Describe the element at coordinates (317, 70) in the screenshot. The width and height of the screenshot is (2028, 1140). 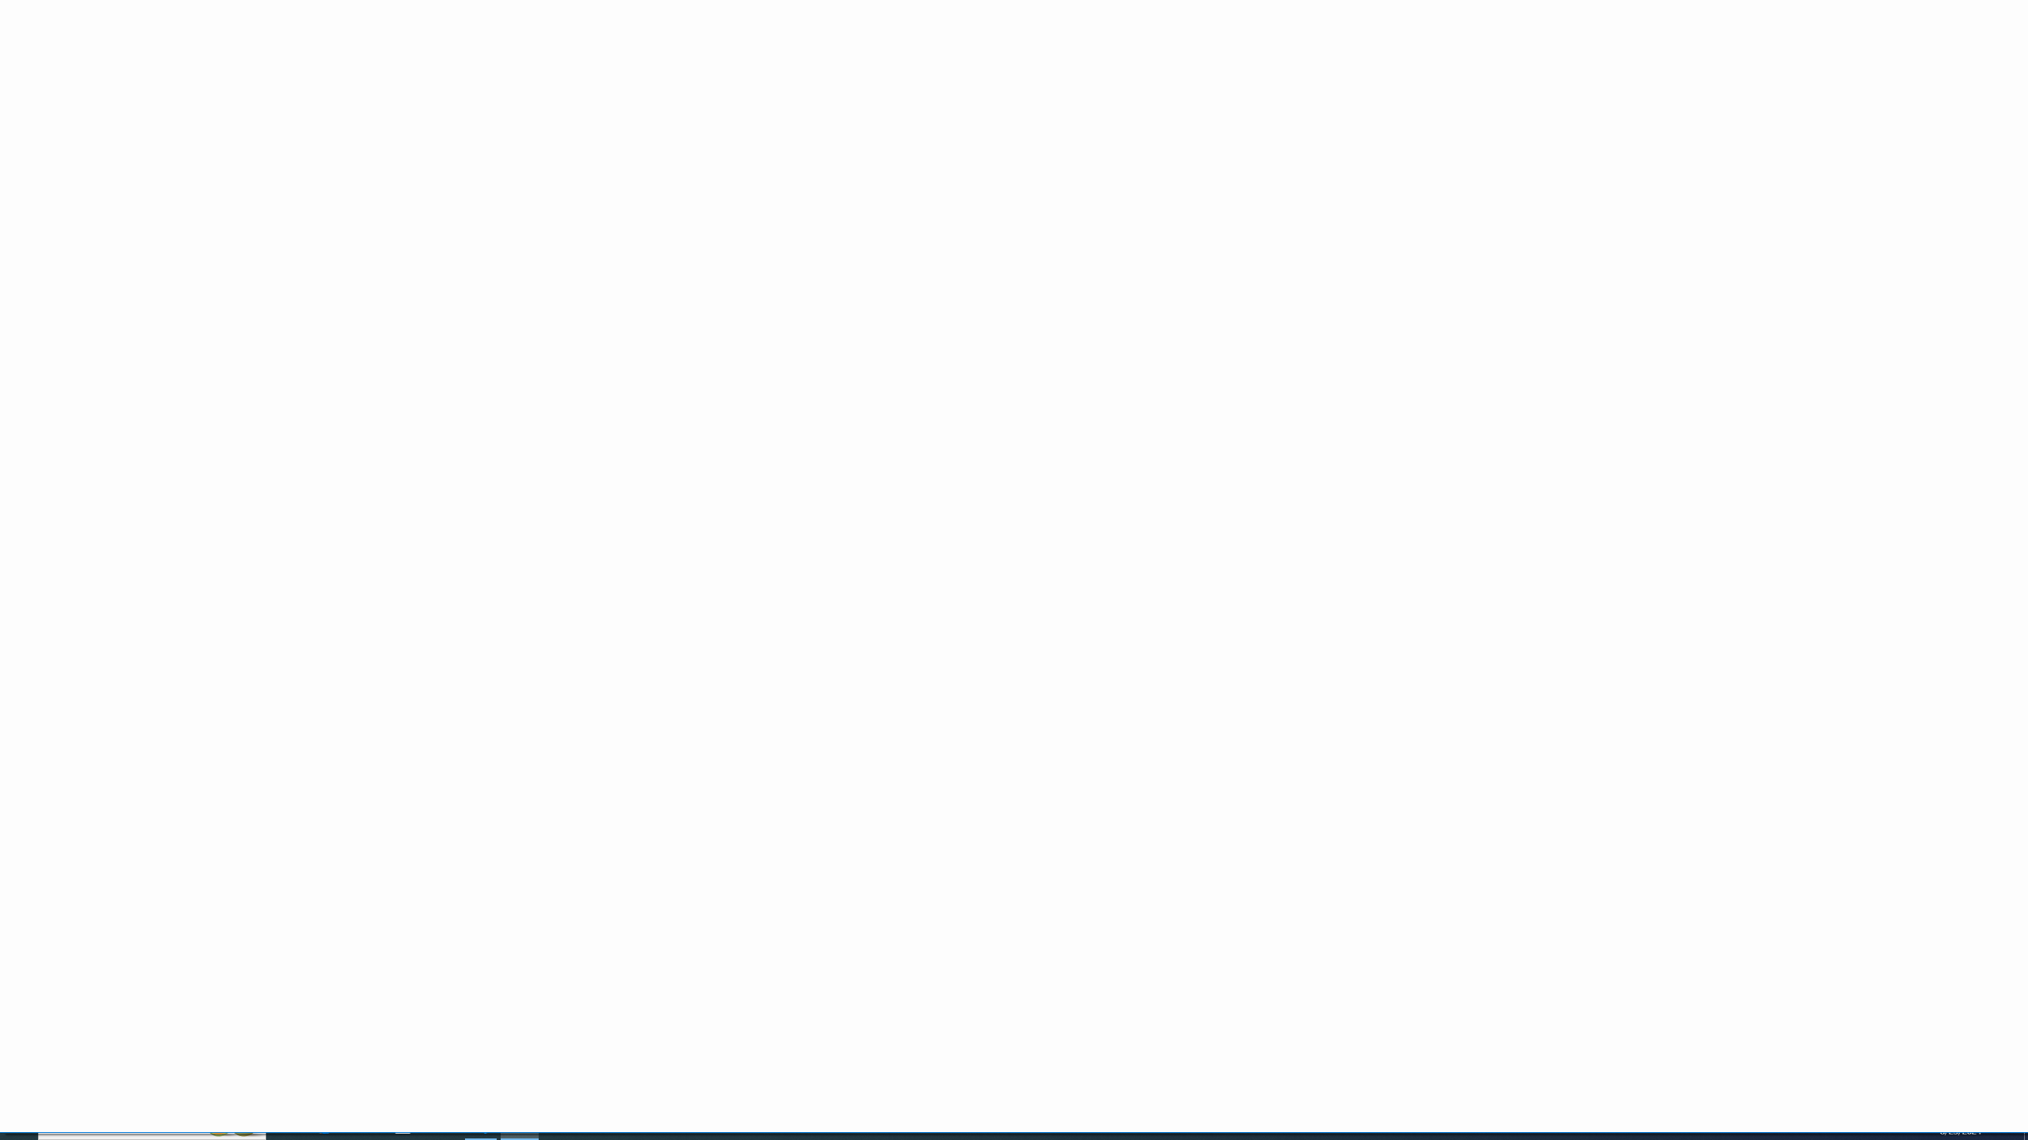
I see `Increase Font Size` at that location.